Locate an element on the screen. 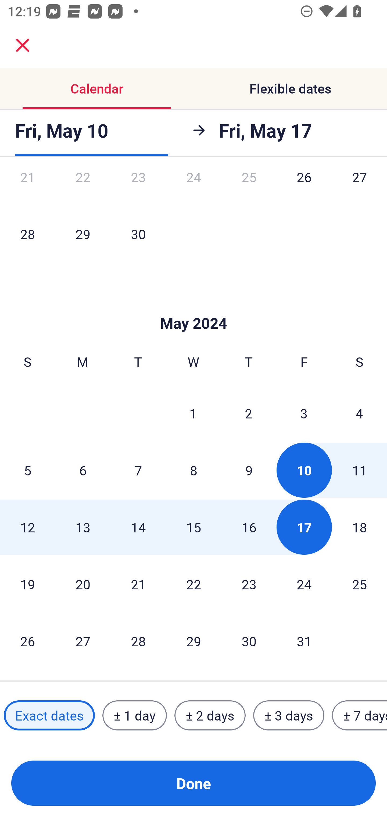  5 Sunday, May 5, 2024 is located at coordinates (27, 470).